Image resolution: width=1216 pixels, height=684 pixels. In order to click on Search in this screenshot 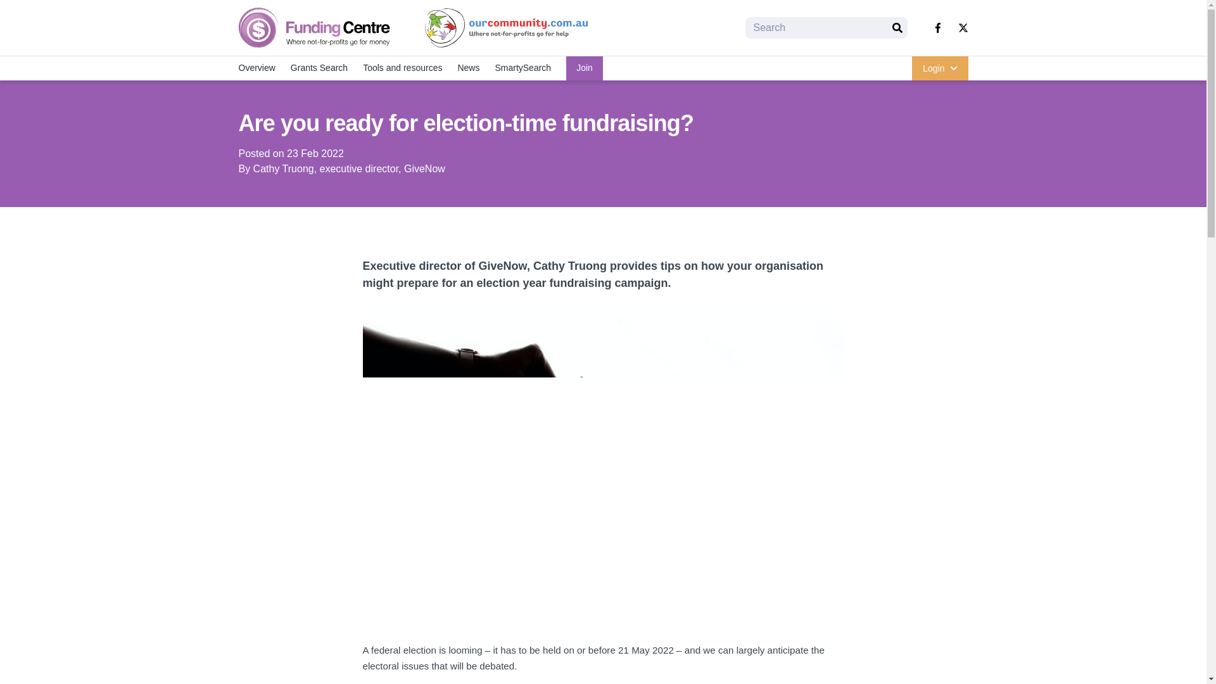, I will do `click(897, 28)`.